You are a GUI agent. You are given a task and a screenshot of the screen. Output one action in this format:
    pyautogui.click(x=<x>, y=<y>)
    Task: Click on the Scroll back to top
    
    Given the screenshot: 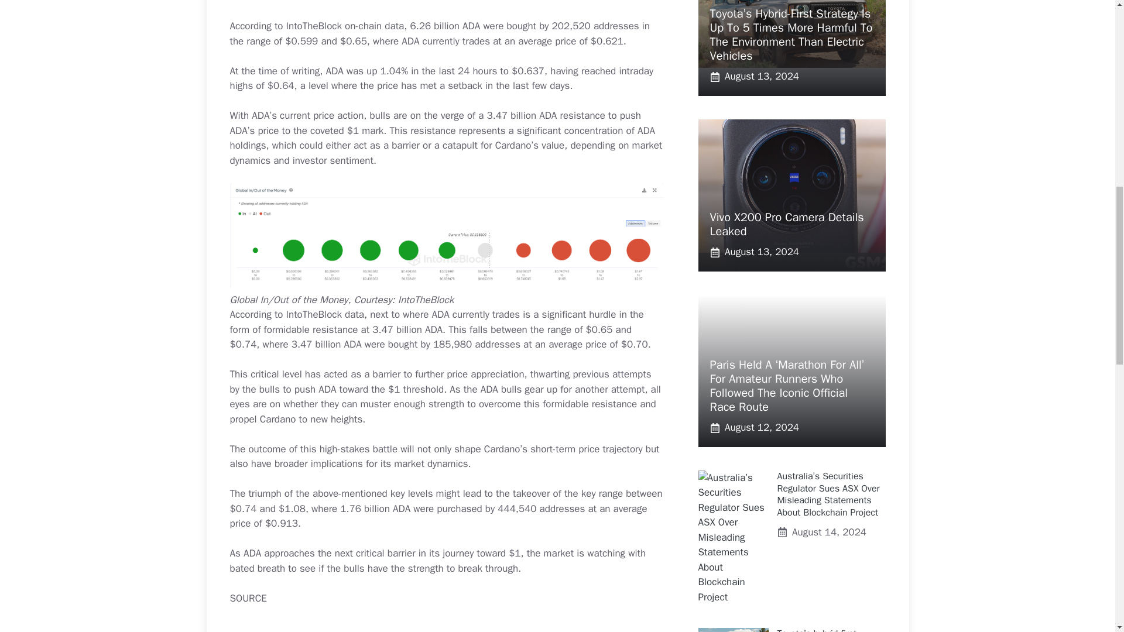 What is the action you would take?
    pyautogui.click(x=1086, y=555)
    